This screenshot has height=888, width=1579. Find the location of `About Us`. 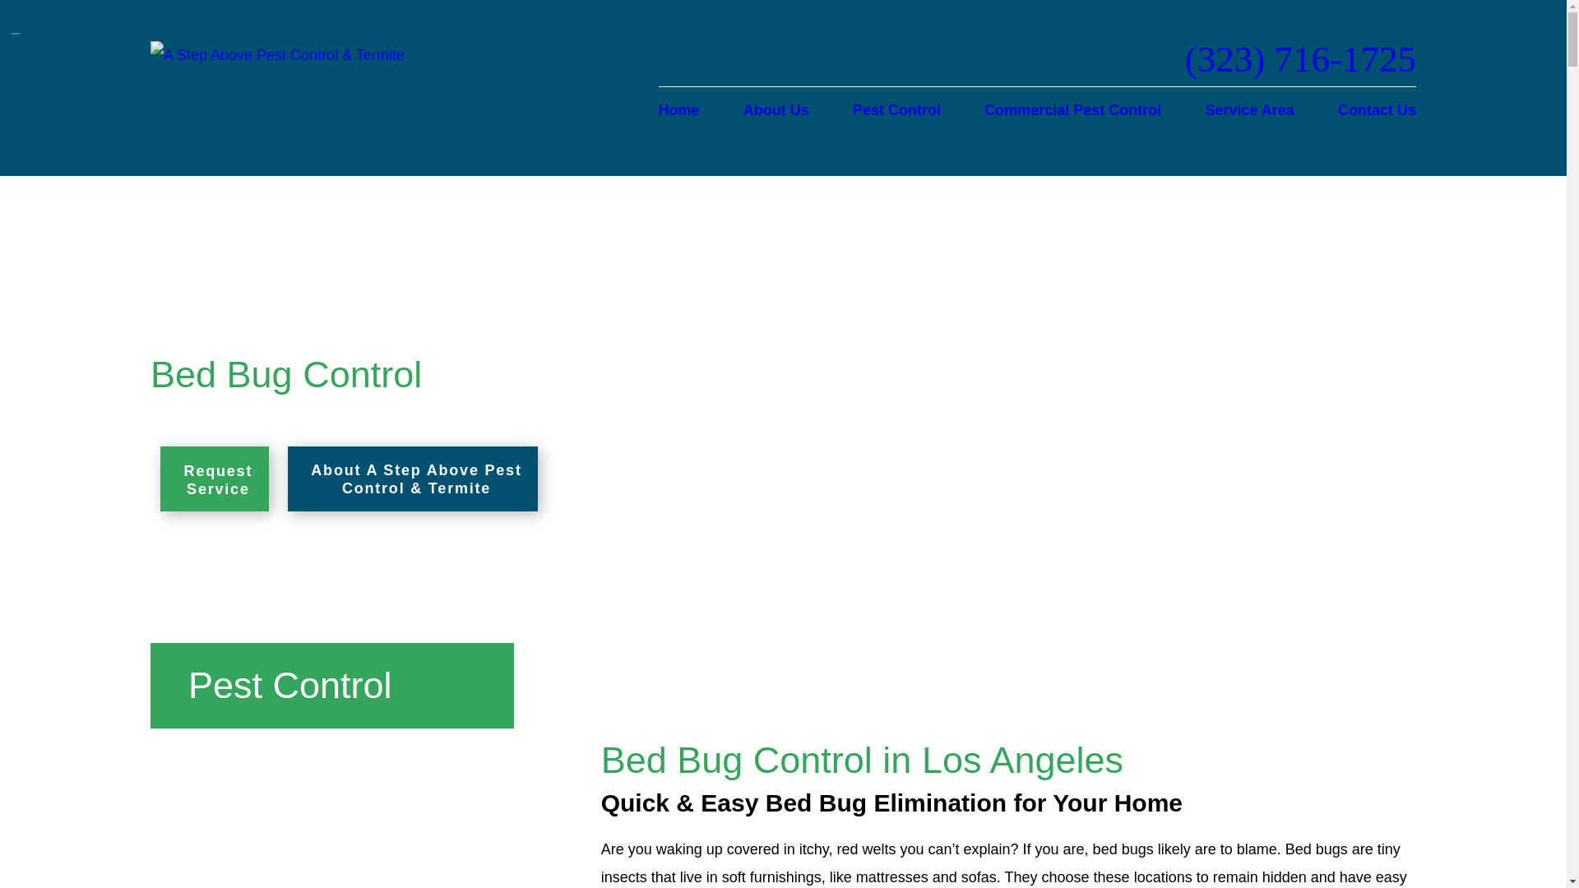

About Us is located at coordinates (776, 110).